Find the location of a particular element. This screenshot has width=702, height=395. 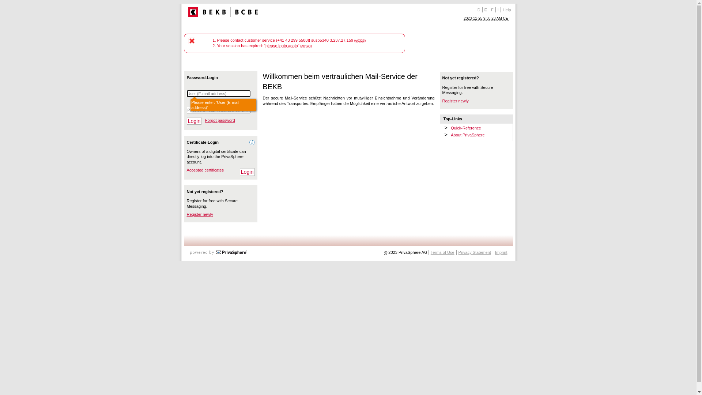

Forgot password is located at coordinates (220, 120).